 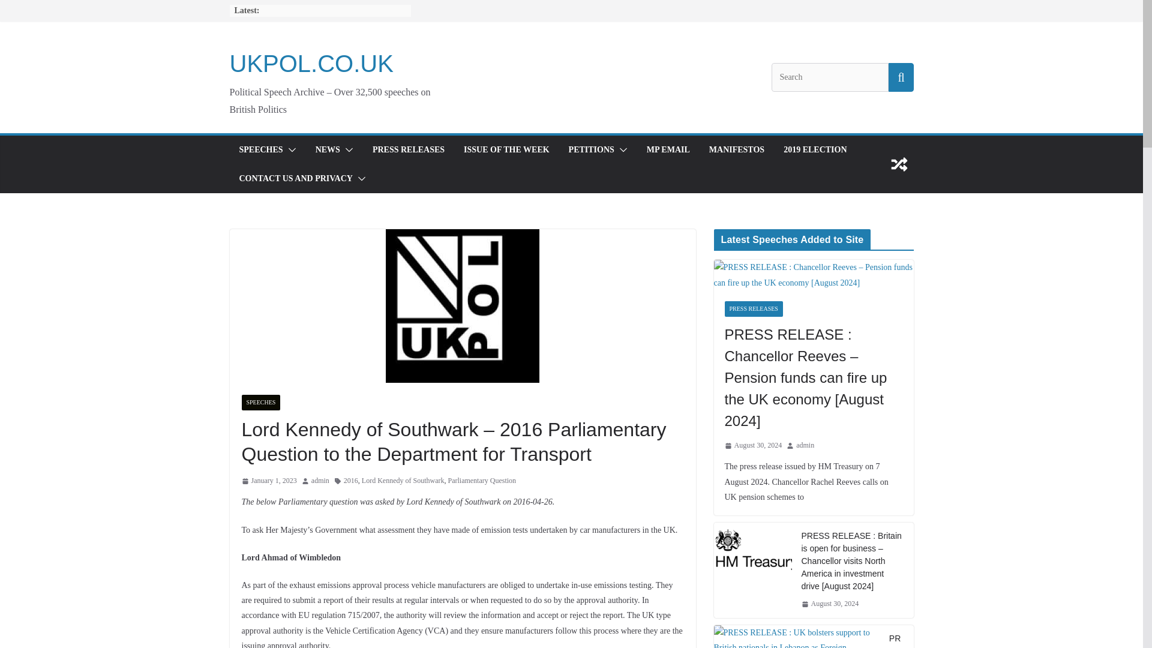 What do you see at coordinates (320, 481) in the screenshot?
I see `admin` at bounding box center [320, 481].